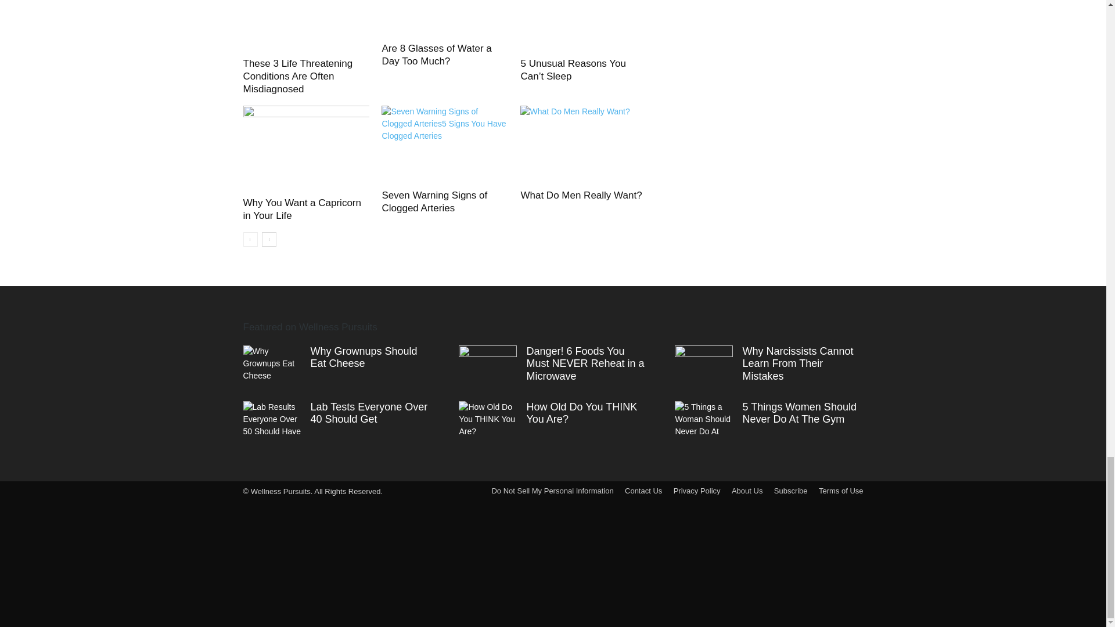  I want to click on Seven Warning Signs of Clogged Arteries, so click(434, 202).